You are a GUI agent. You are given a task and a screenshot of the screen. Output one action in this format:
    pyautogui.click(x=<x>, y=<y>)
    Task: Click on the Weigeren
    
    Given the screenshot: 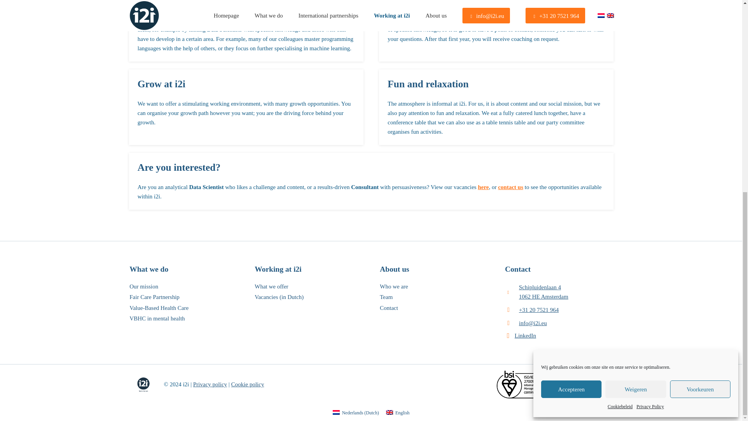 What is the action you would take?
    pyautogui.click(x=635, y=37)
    